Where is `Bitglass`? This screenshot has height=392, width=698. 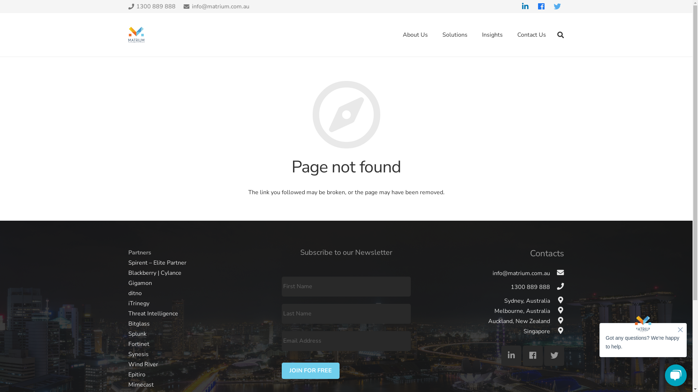
Bitglass is located at coordinates (139, 324).